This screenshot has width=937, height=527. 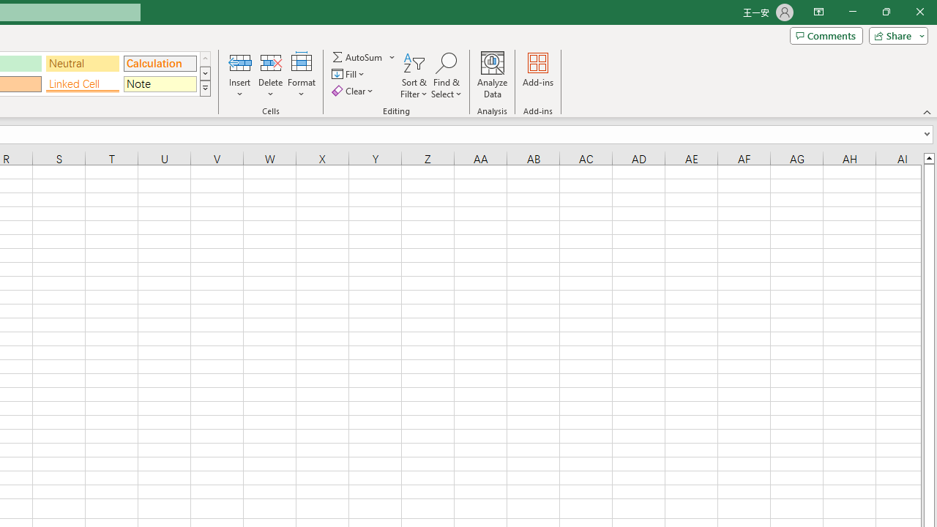 What do you see at coordinates (358, 57) in the screenshot?
I see `Sum` at bounding box center [358, 57].